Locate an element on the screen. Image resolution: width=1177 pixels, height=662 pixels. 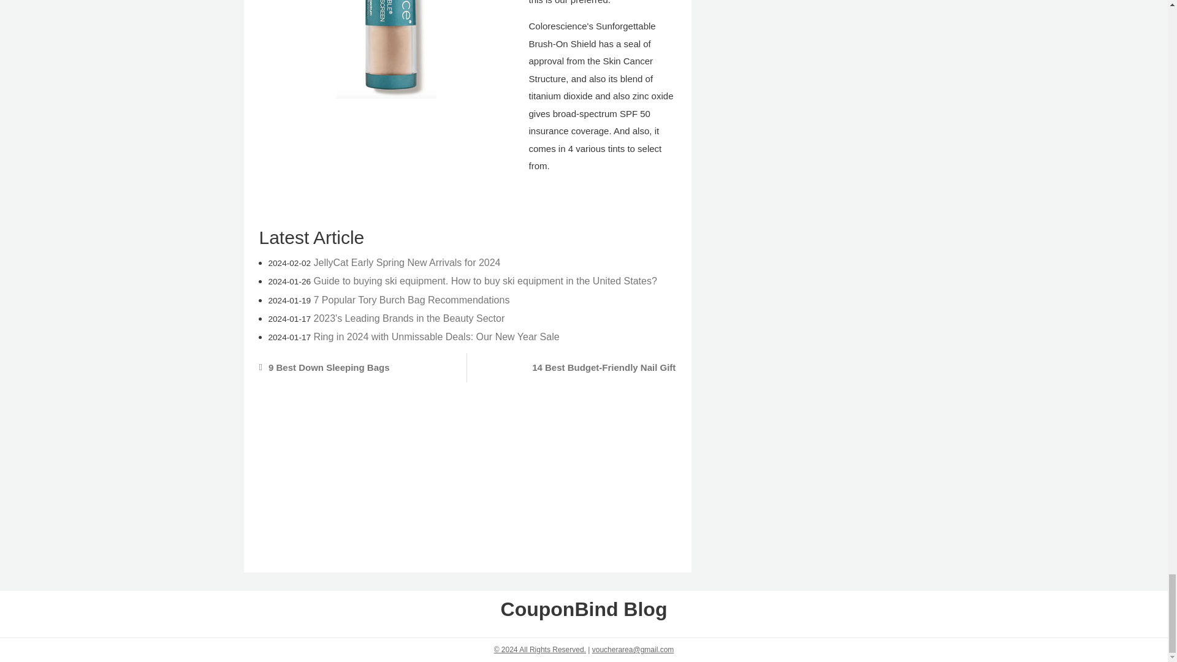
14 Best Budget-Friendly Nail Gift is located at coordinates (579, 368).